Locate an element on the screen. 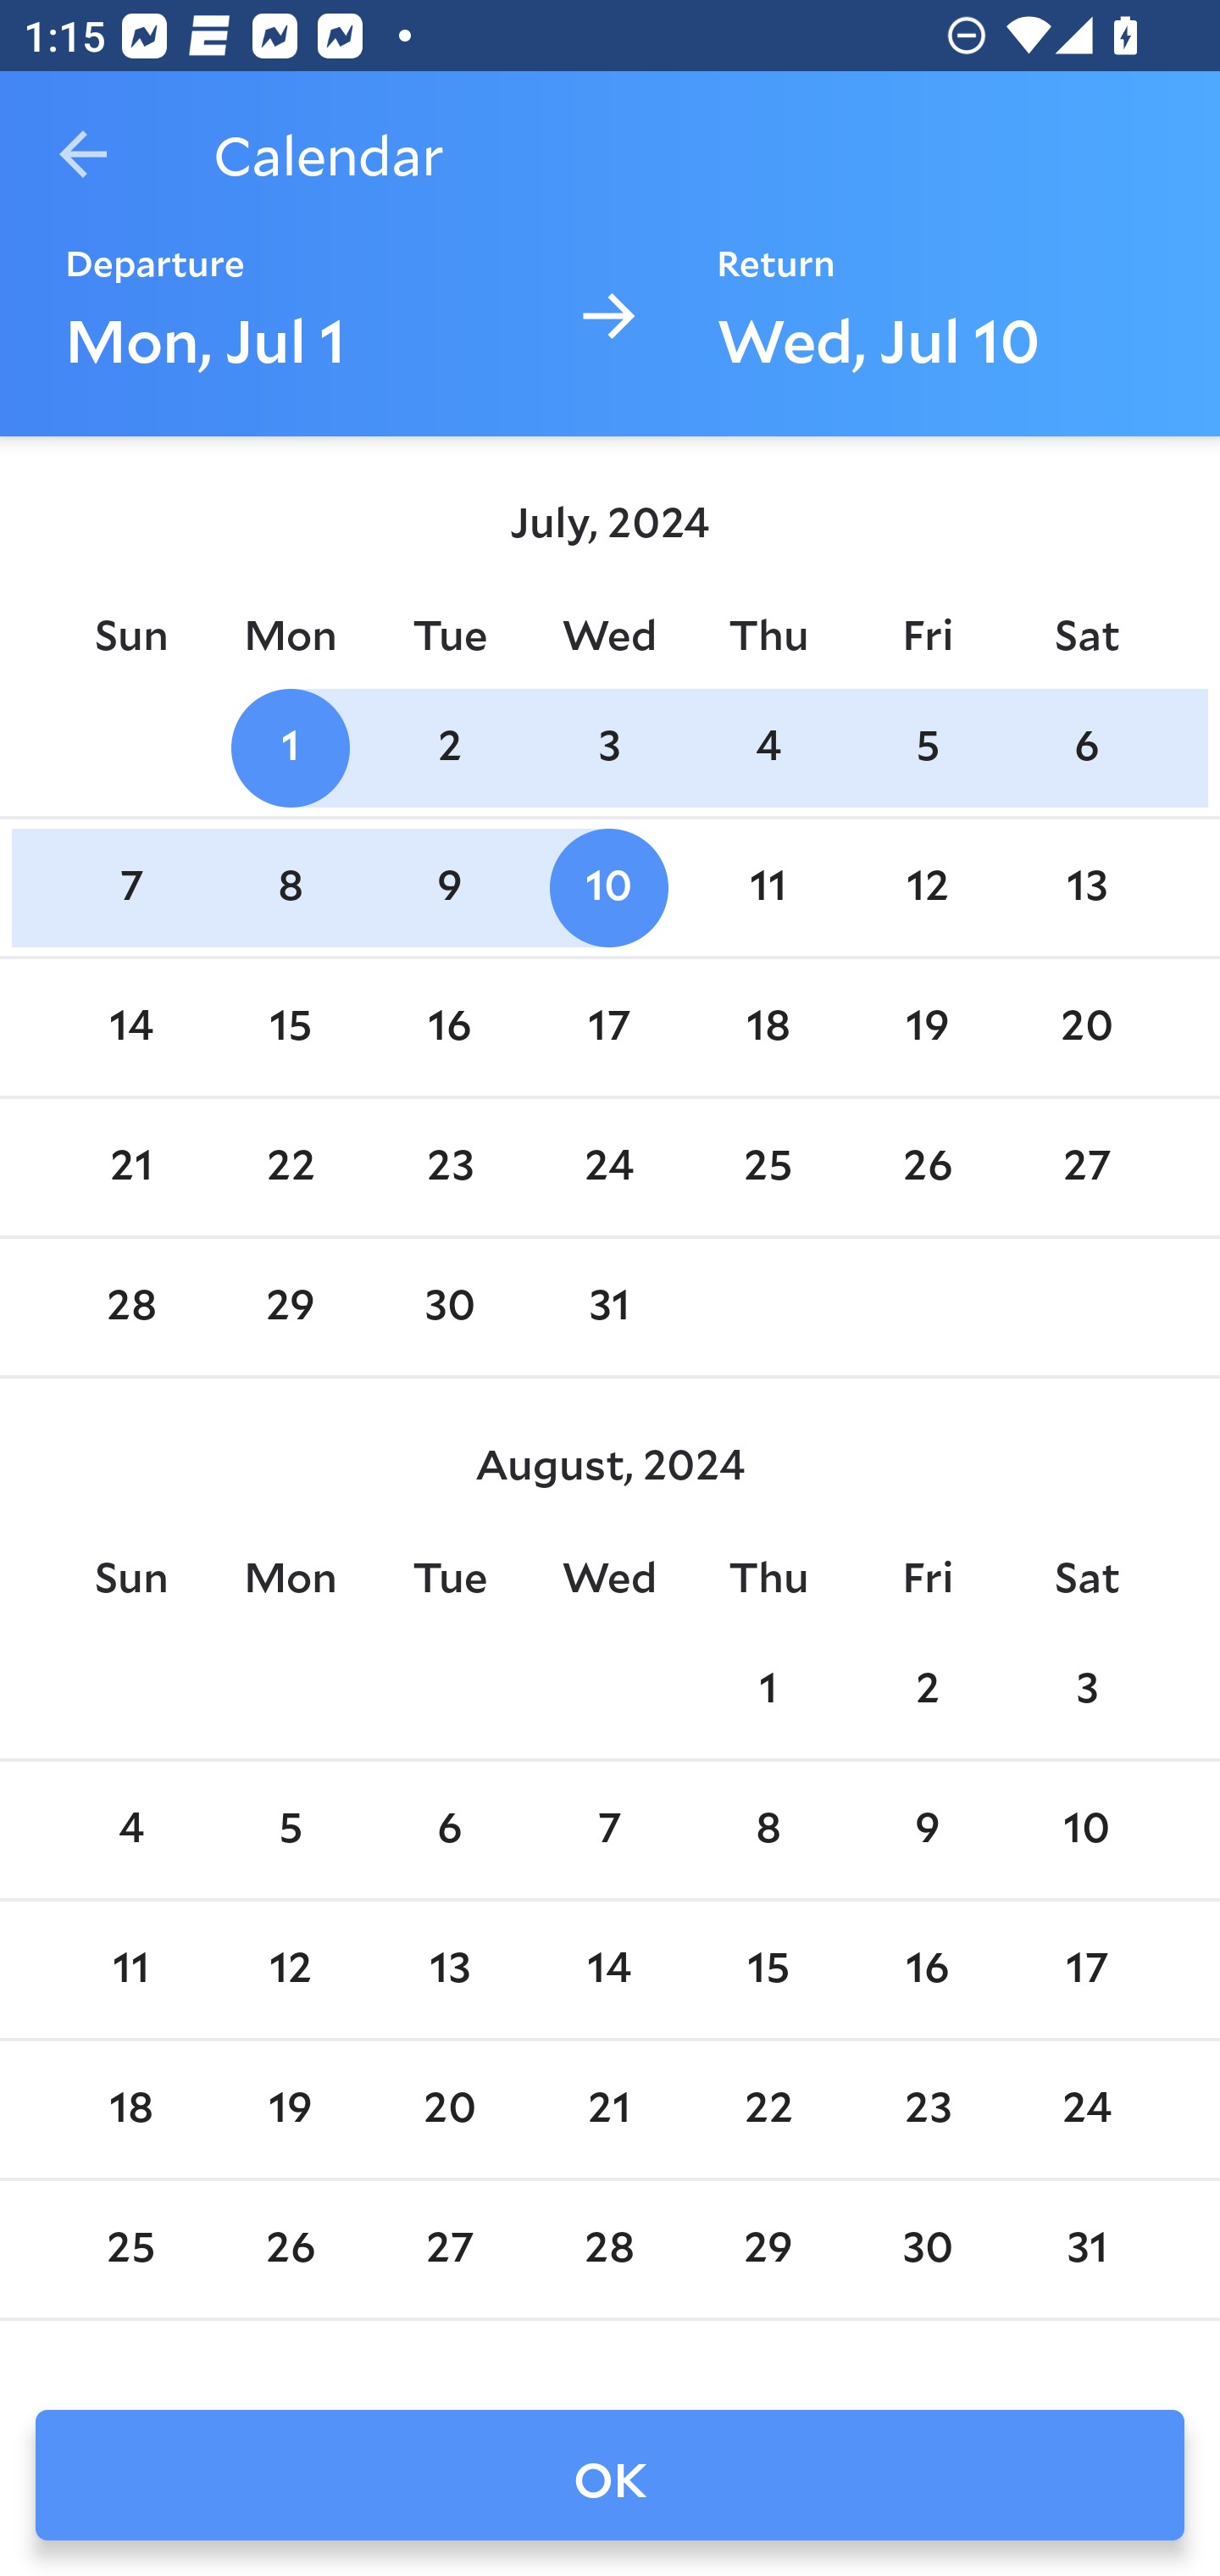 The image size is (1220, 2576). 25 is located at coordinates (768, 1167).